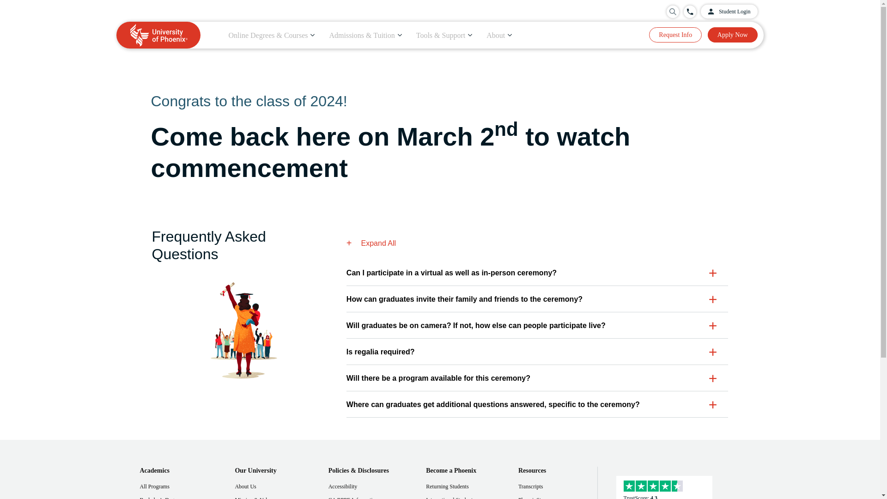 The height and width of the screenshot is (499, 887). Describe the element at coordinates (733, 35) in the screenshot. I see `Apply Now` at that location.